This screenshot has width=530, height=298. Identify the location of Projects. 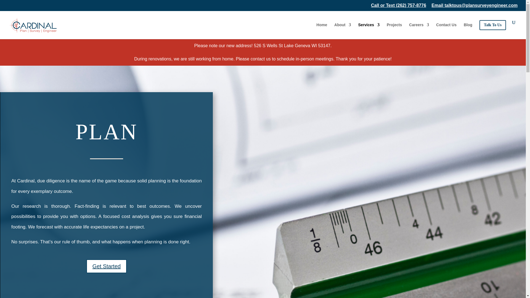
(394, 29).